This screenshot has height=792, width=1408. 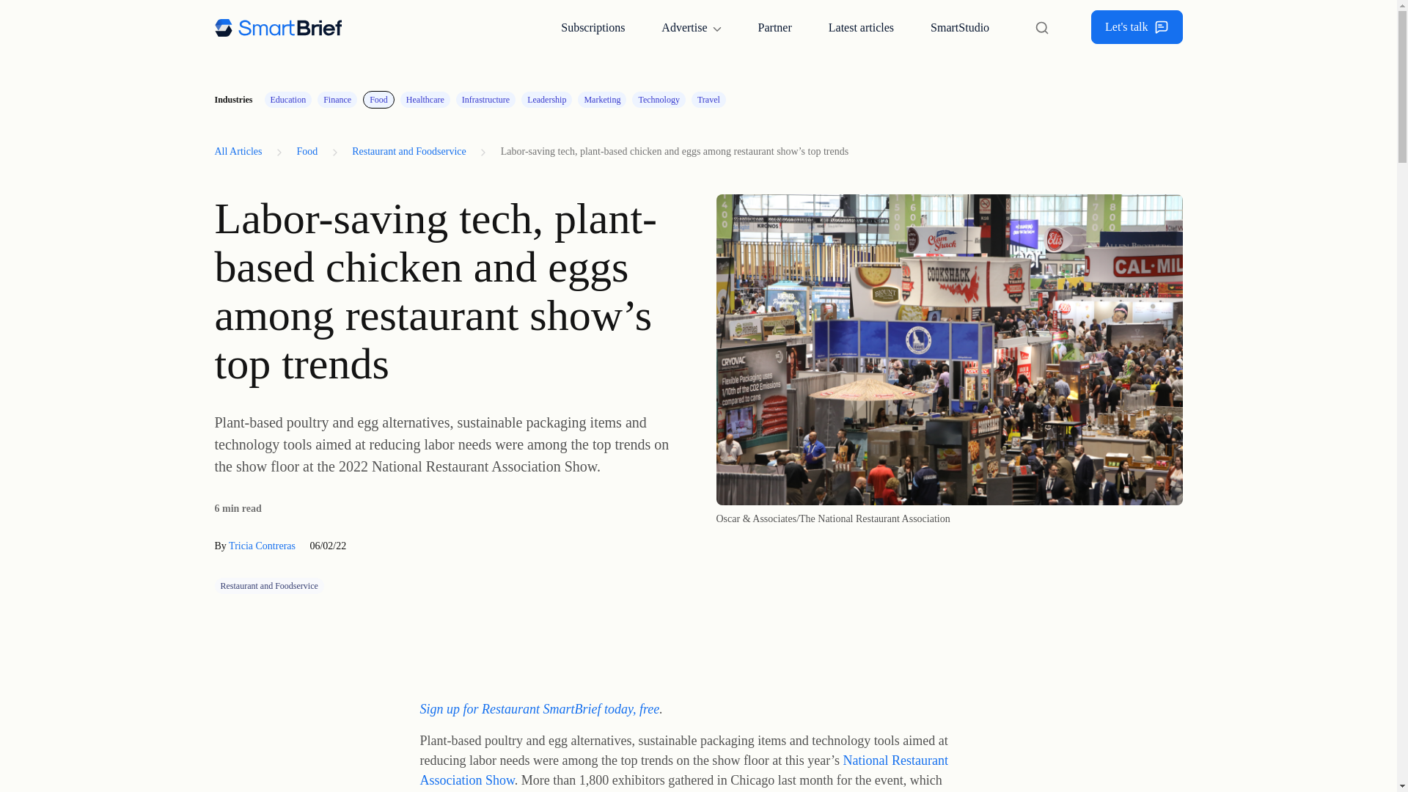 What do you see at coordinates (708, 100) in the screenshot?
I see `Travel` at bounding box center [708, 100].